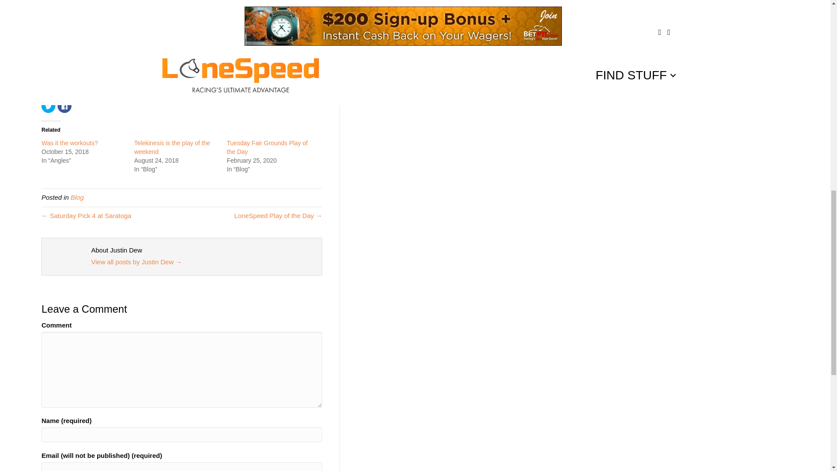 This screenshot has width=837, height=471. Describe the element at coordinates (77, 197) in the screenshot. I see `Blog` at that location.